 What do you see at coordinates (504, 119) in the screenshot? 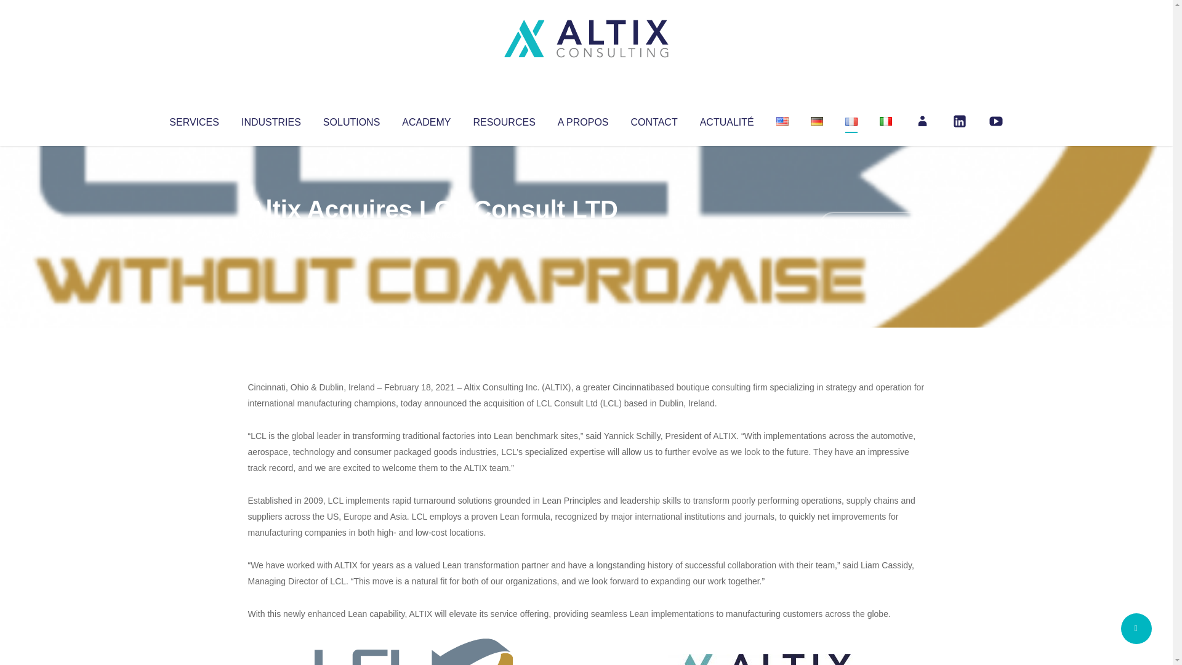
I see `RESOURCES` at bounding box center [504, 119].